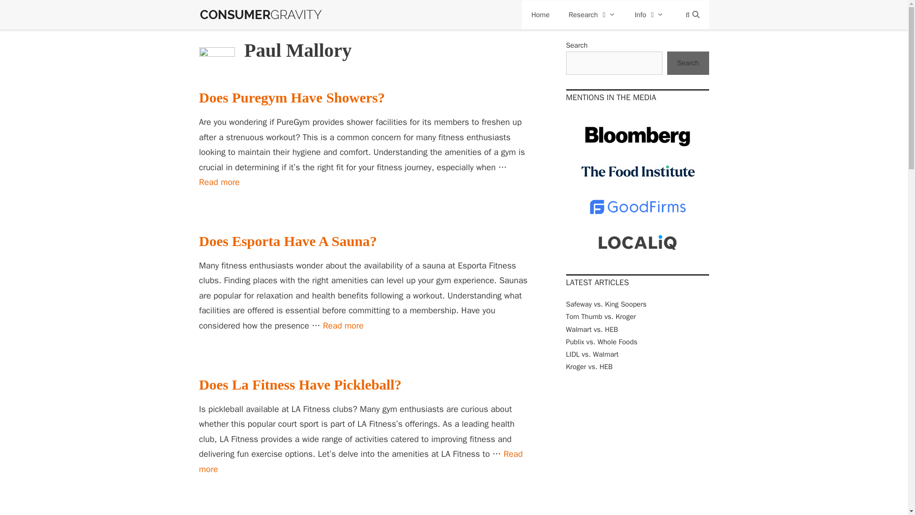 The image size is (915, 515). I want to click on Research, so click(219, 182).